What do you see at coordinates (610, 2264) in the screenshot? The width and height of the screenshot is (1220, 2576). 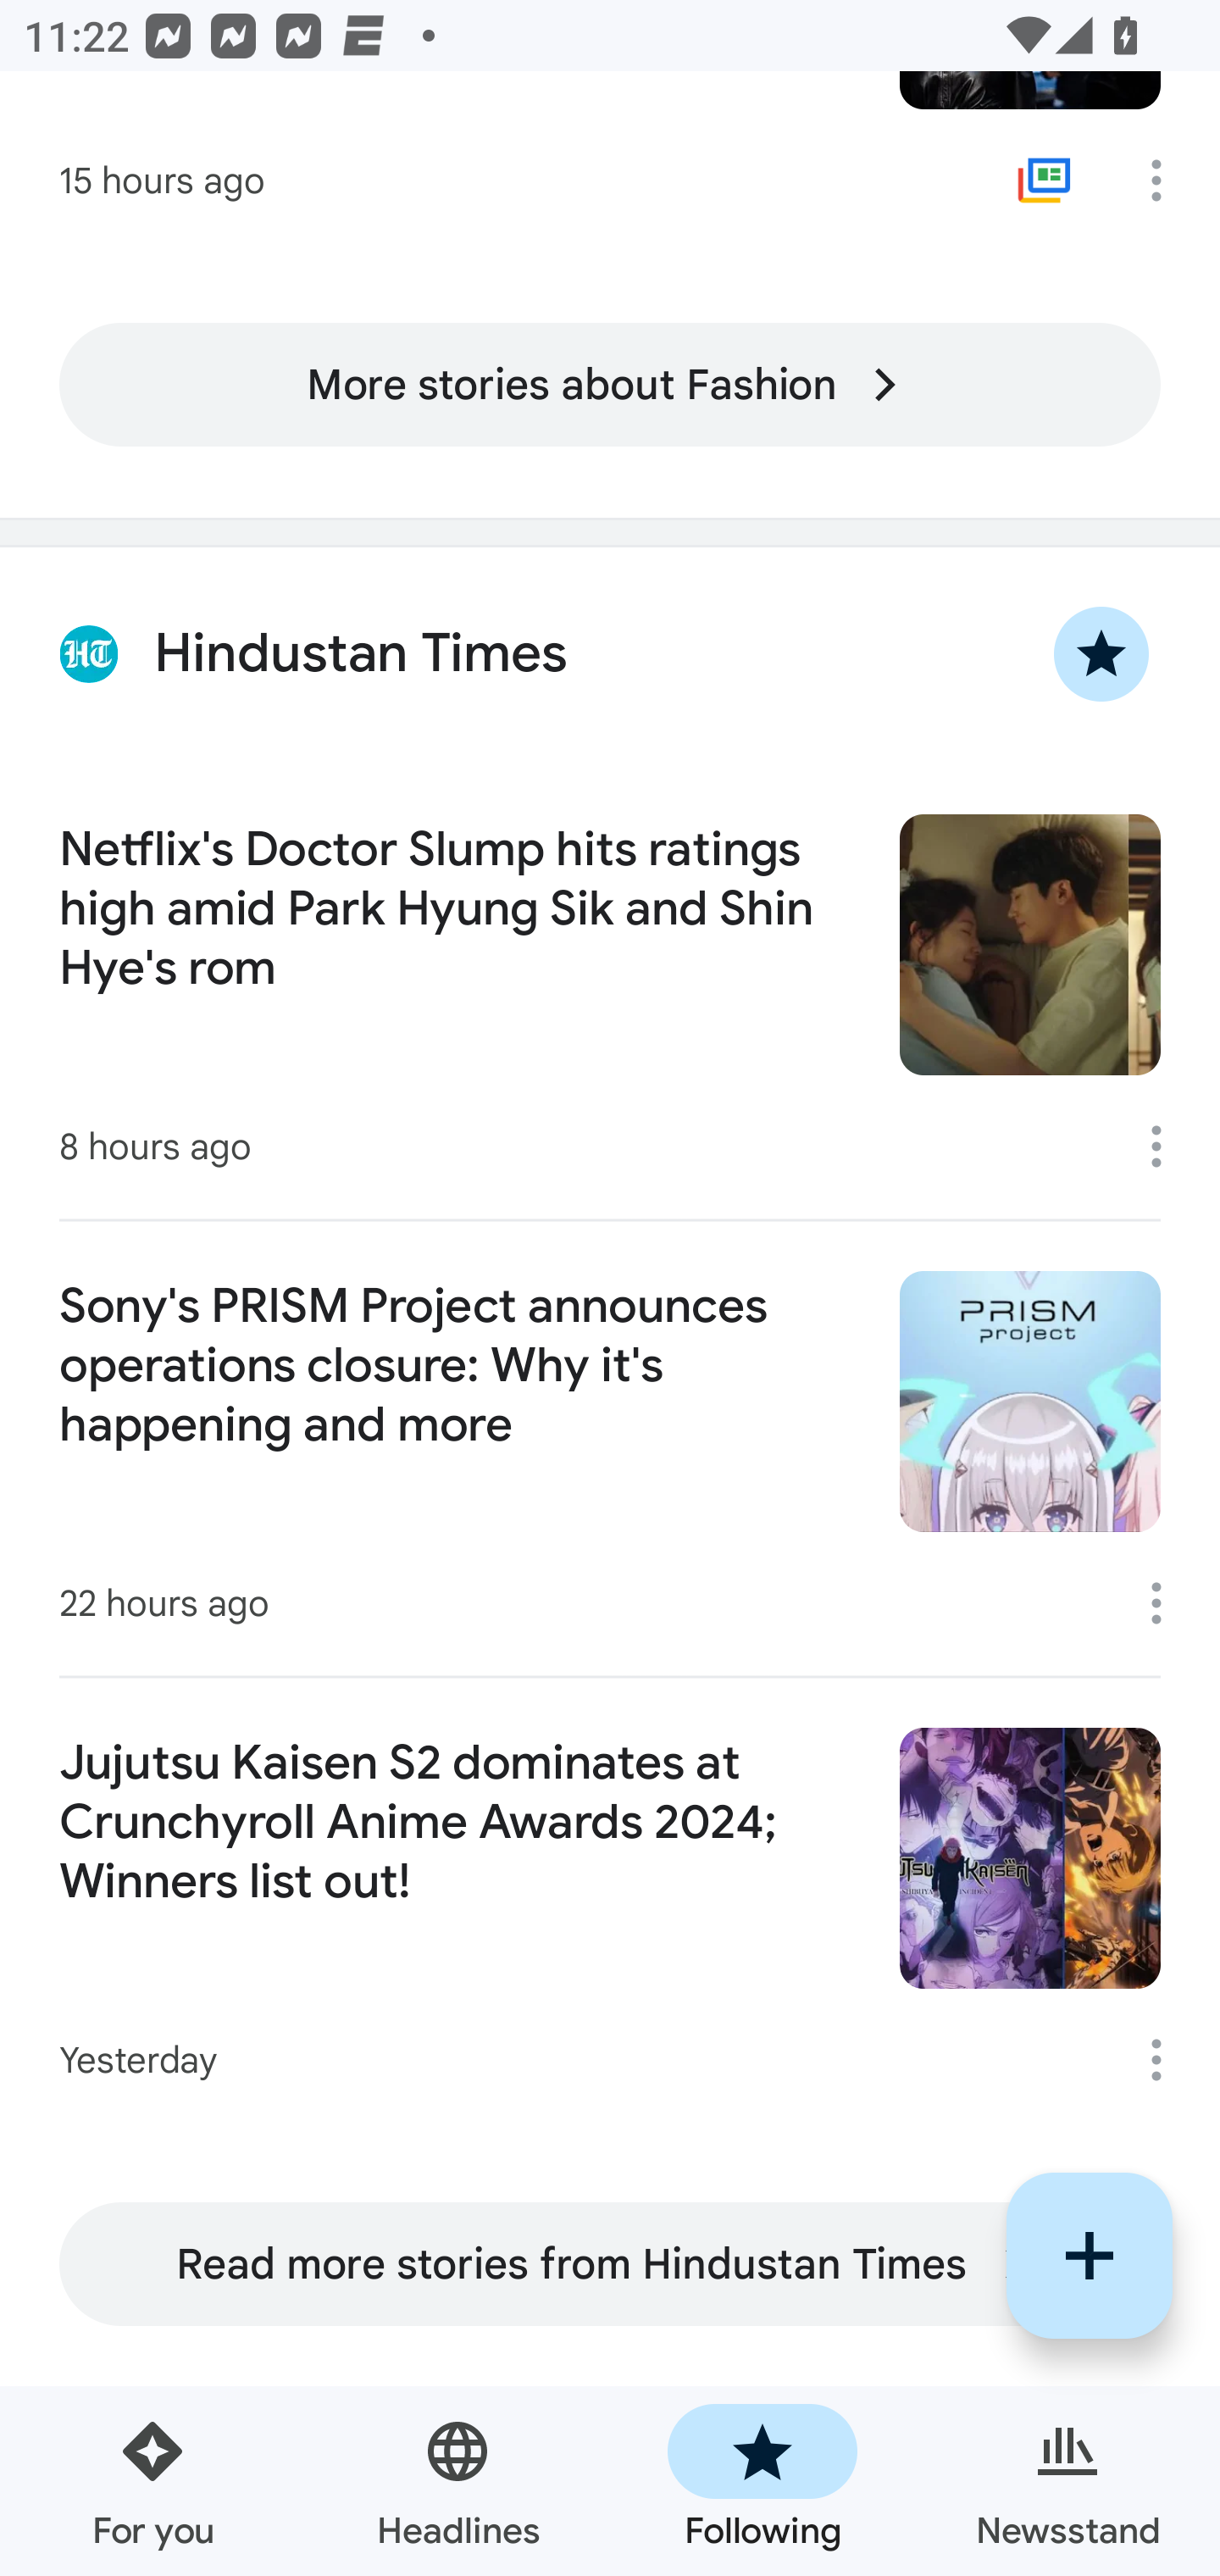 I see `Read more stories from Hindustan Times` at bounding box center [610, 2264].